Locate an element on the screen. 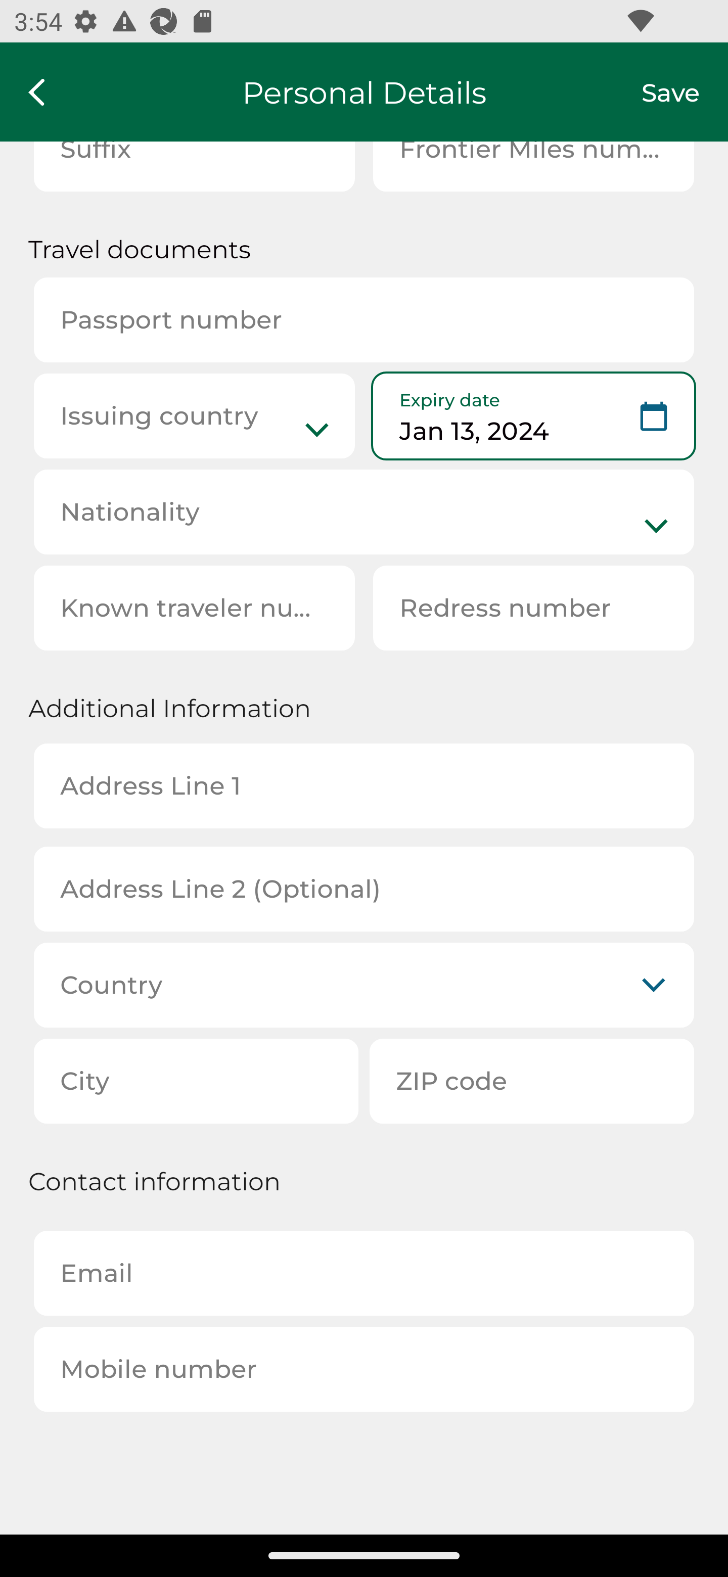 This screenshot has height=1577, width=728. Save is located at coordinates (685, 92).